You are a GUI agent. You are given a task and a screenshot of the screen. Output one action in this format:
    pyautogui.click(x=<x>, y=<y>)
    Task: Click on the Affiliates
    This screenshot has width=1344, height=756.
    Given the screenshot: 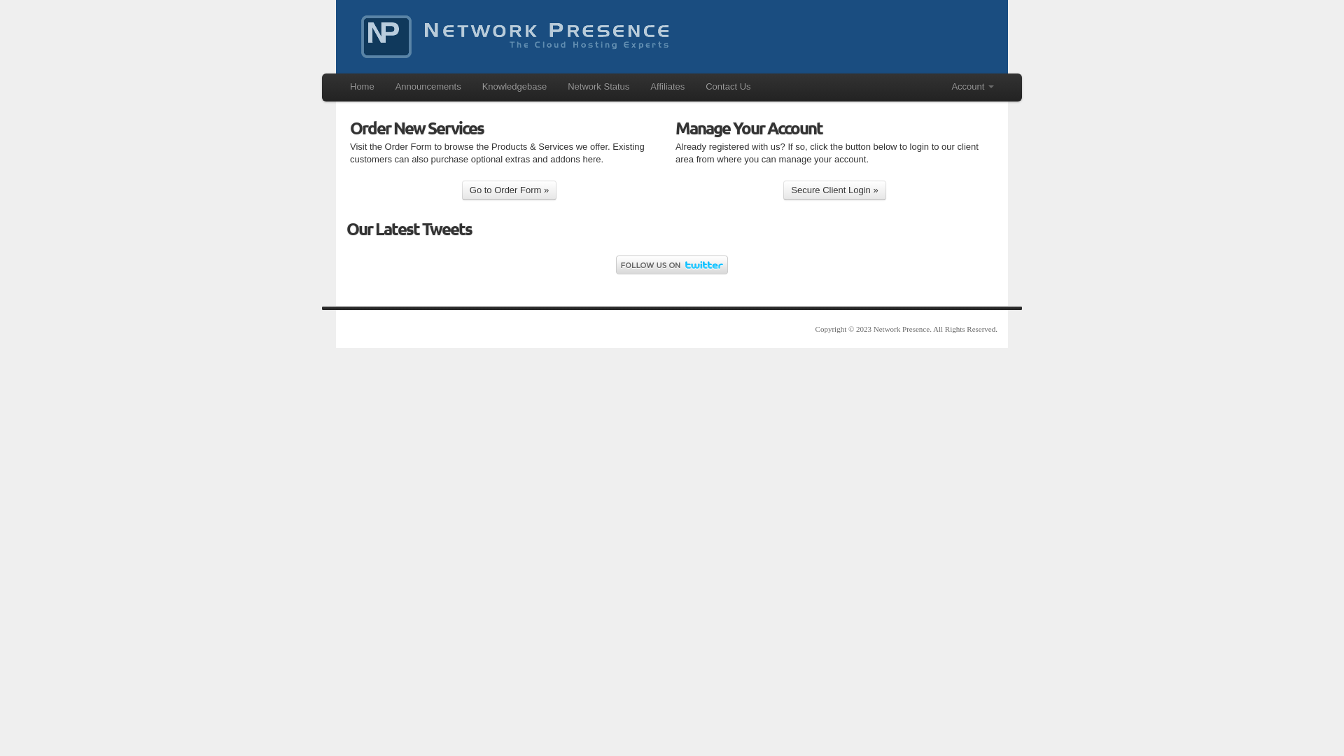 What is the action you would take?
    pyautogui.click(x=667, y=87)
    